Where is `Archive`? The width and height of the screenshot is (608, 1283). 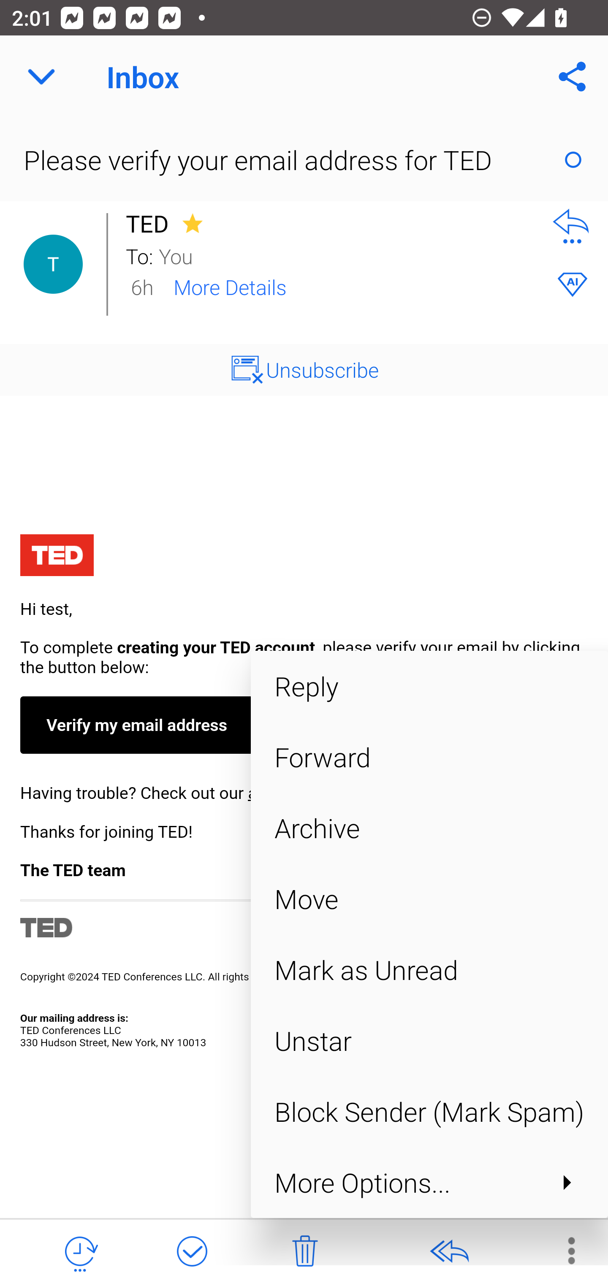 Archive is located at coordinates (429, 828).